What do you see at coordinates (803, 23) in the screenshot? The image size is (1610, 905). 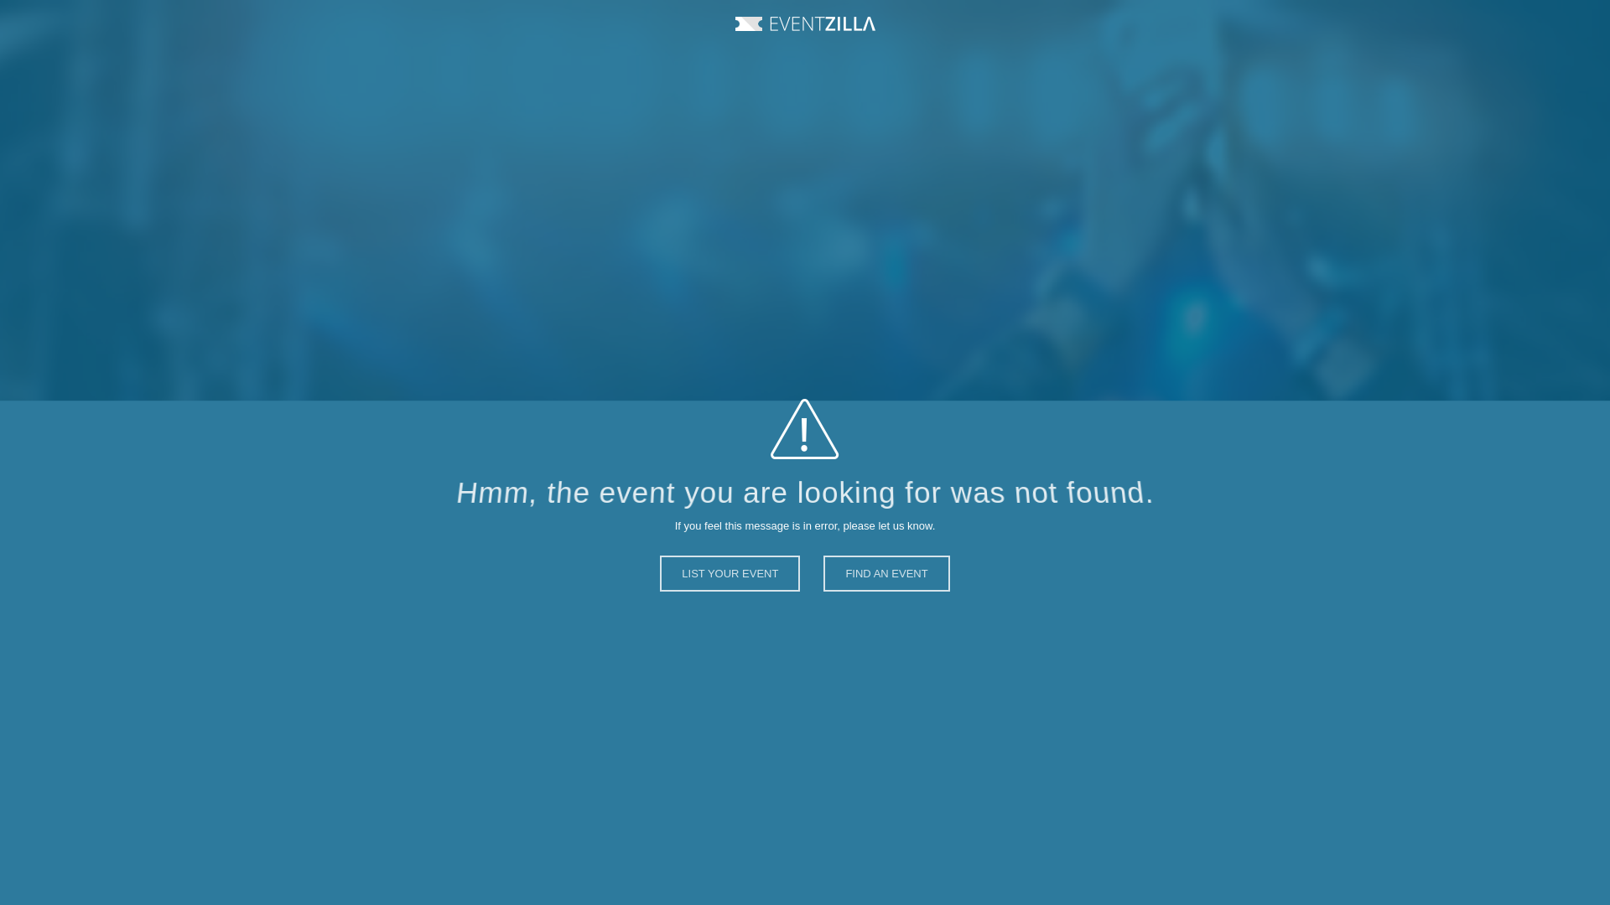 I see `Eventzilla` at bounding box center [803, 23].